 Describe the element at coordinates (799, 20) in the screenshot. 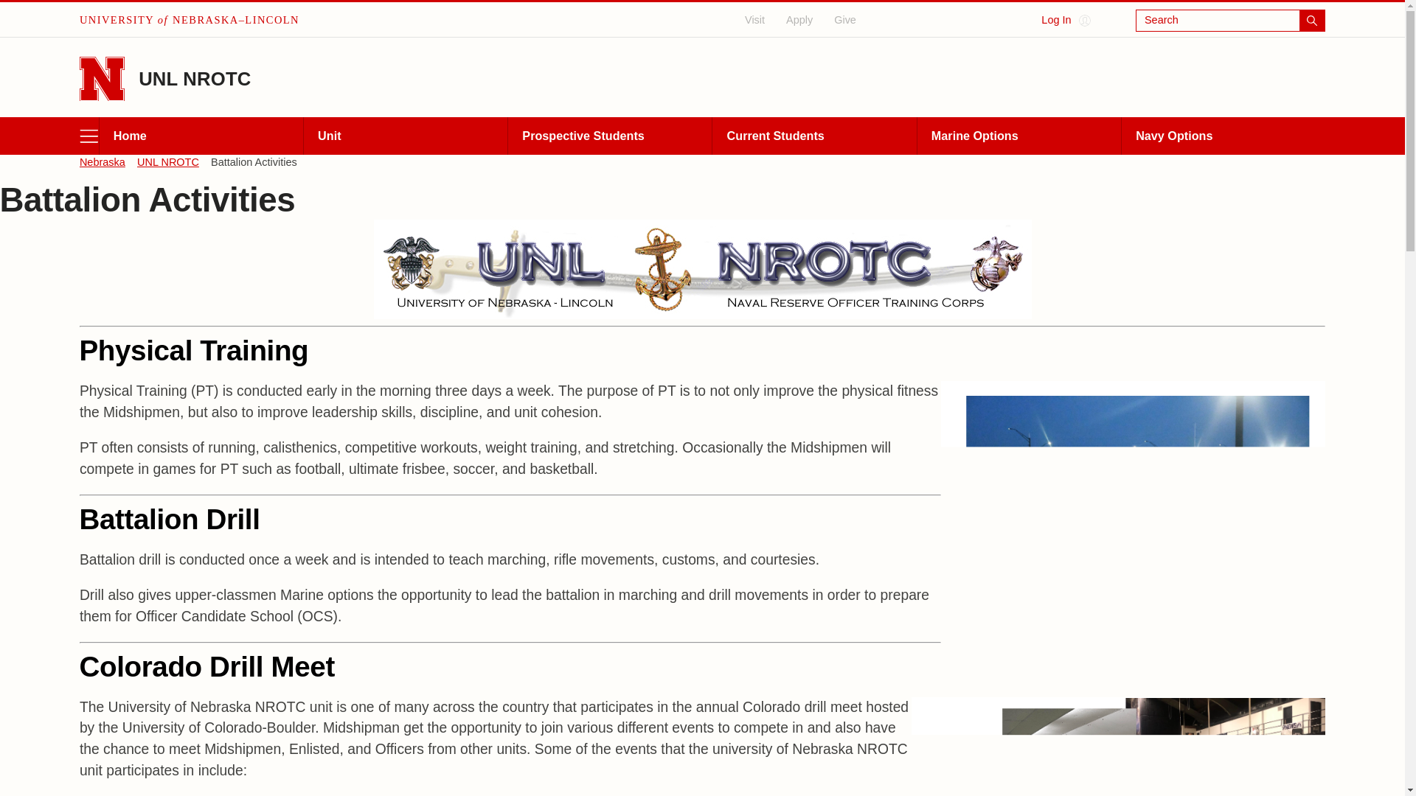

I see `Apply` at that location.